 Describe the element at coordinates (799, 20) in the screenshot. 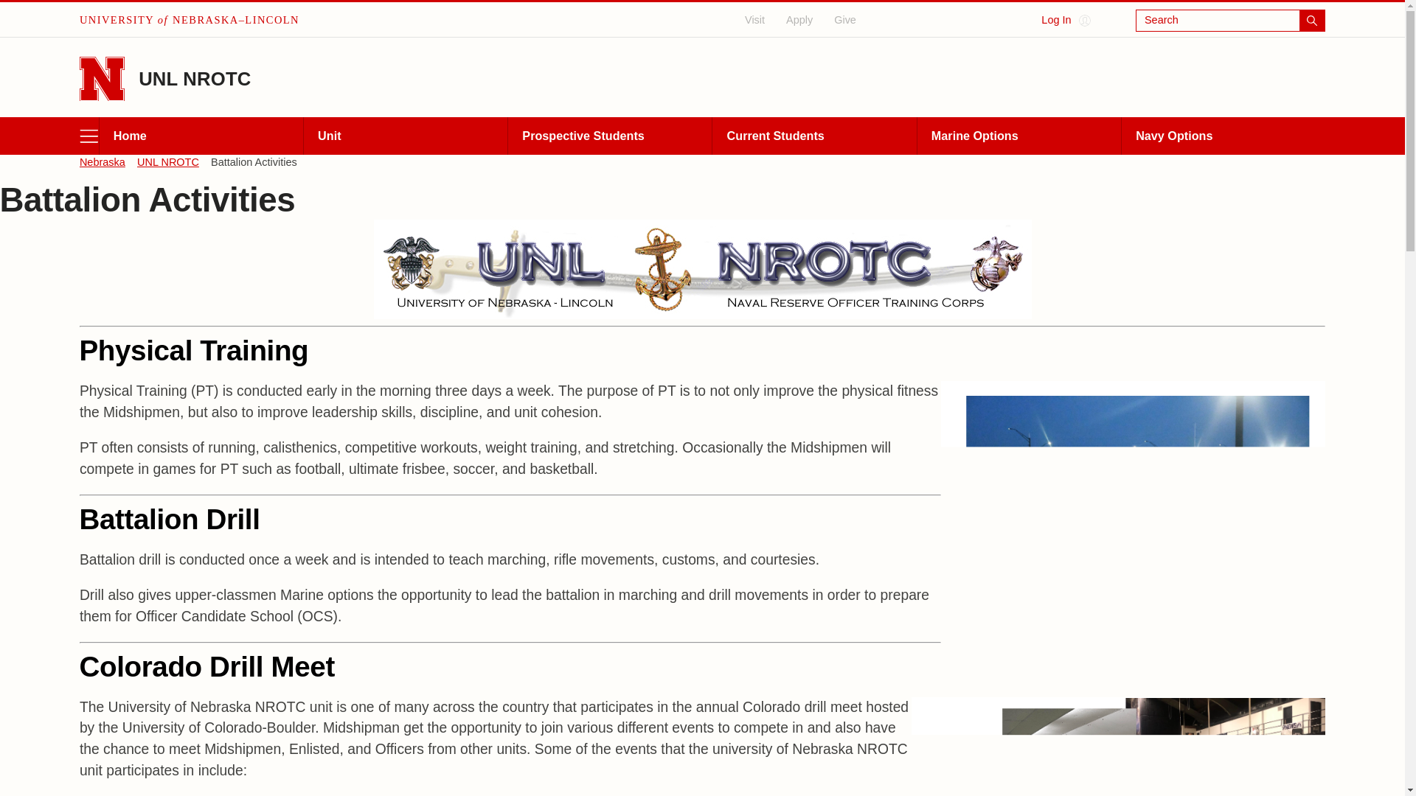

I see `Apply` at that location.